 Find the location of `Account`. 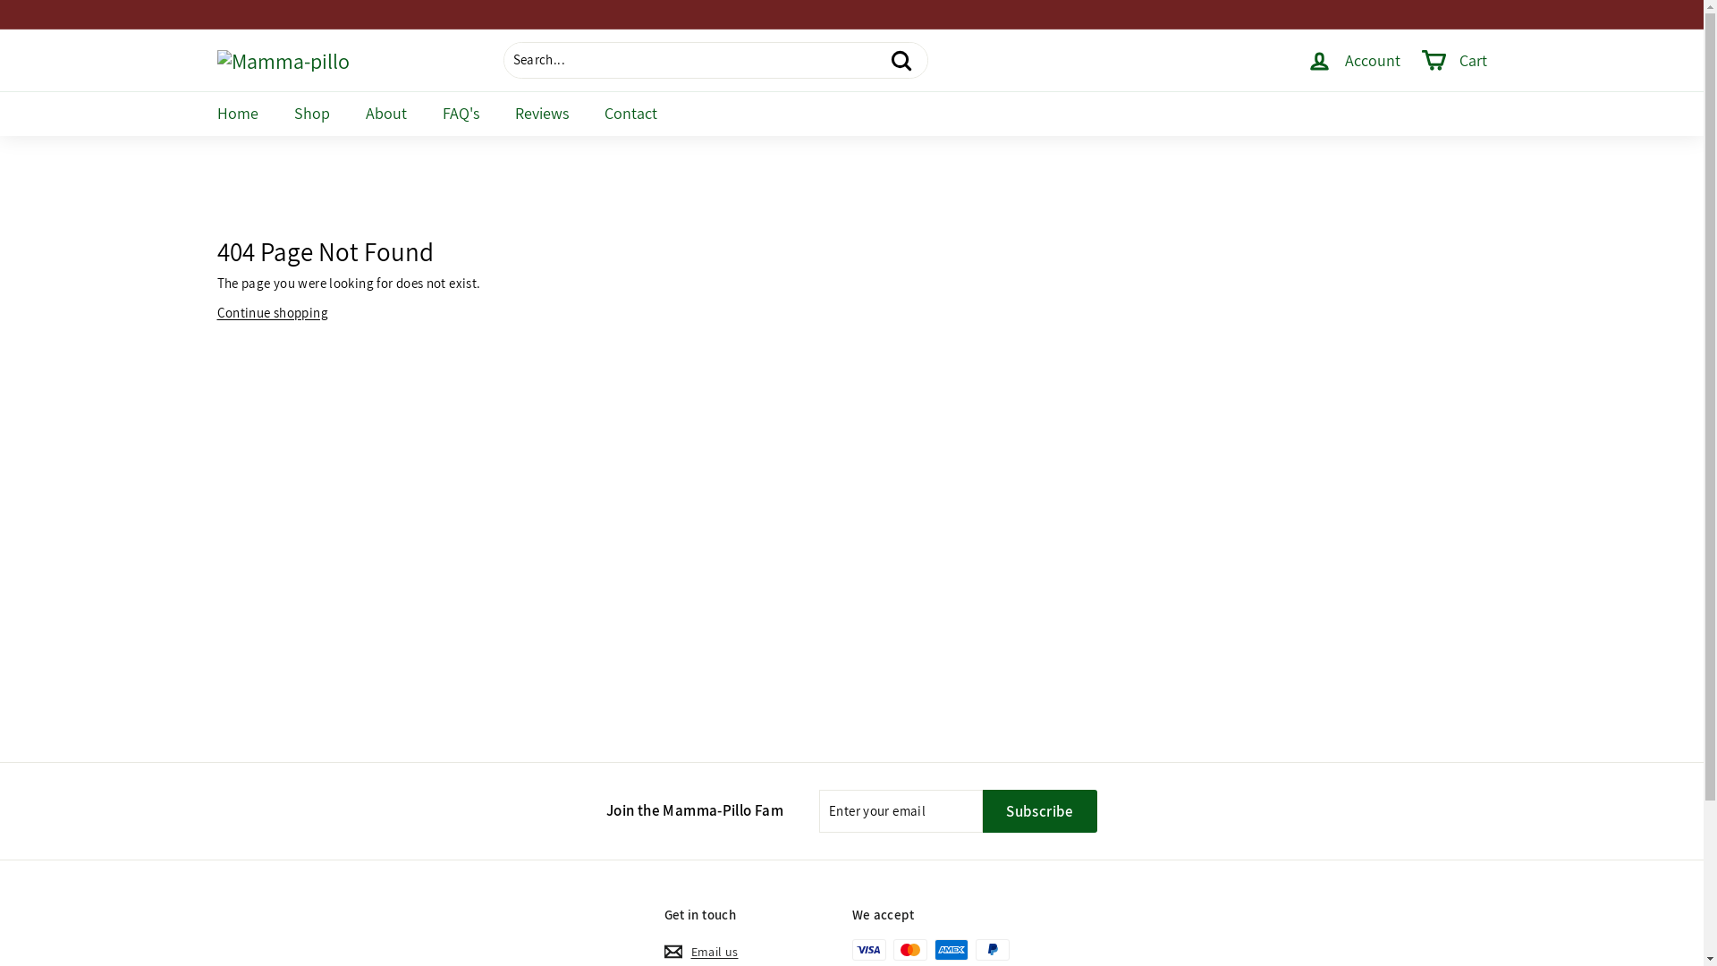

Account is located at coordinates (1354, 61).